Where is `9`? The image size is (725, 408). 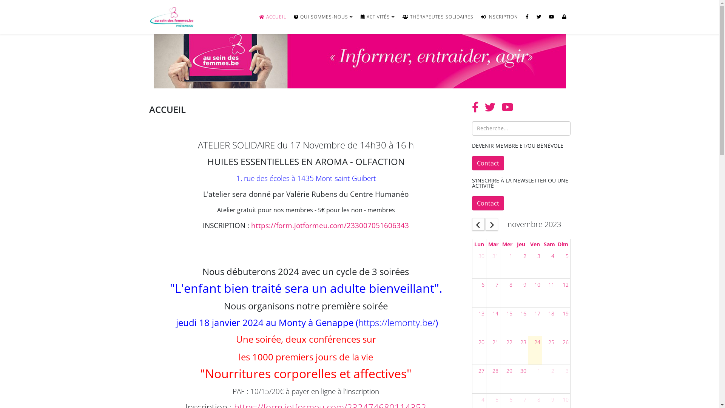
9 is located at coordinates (525, 285).